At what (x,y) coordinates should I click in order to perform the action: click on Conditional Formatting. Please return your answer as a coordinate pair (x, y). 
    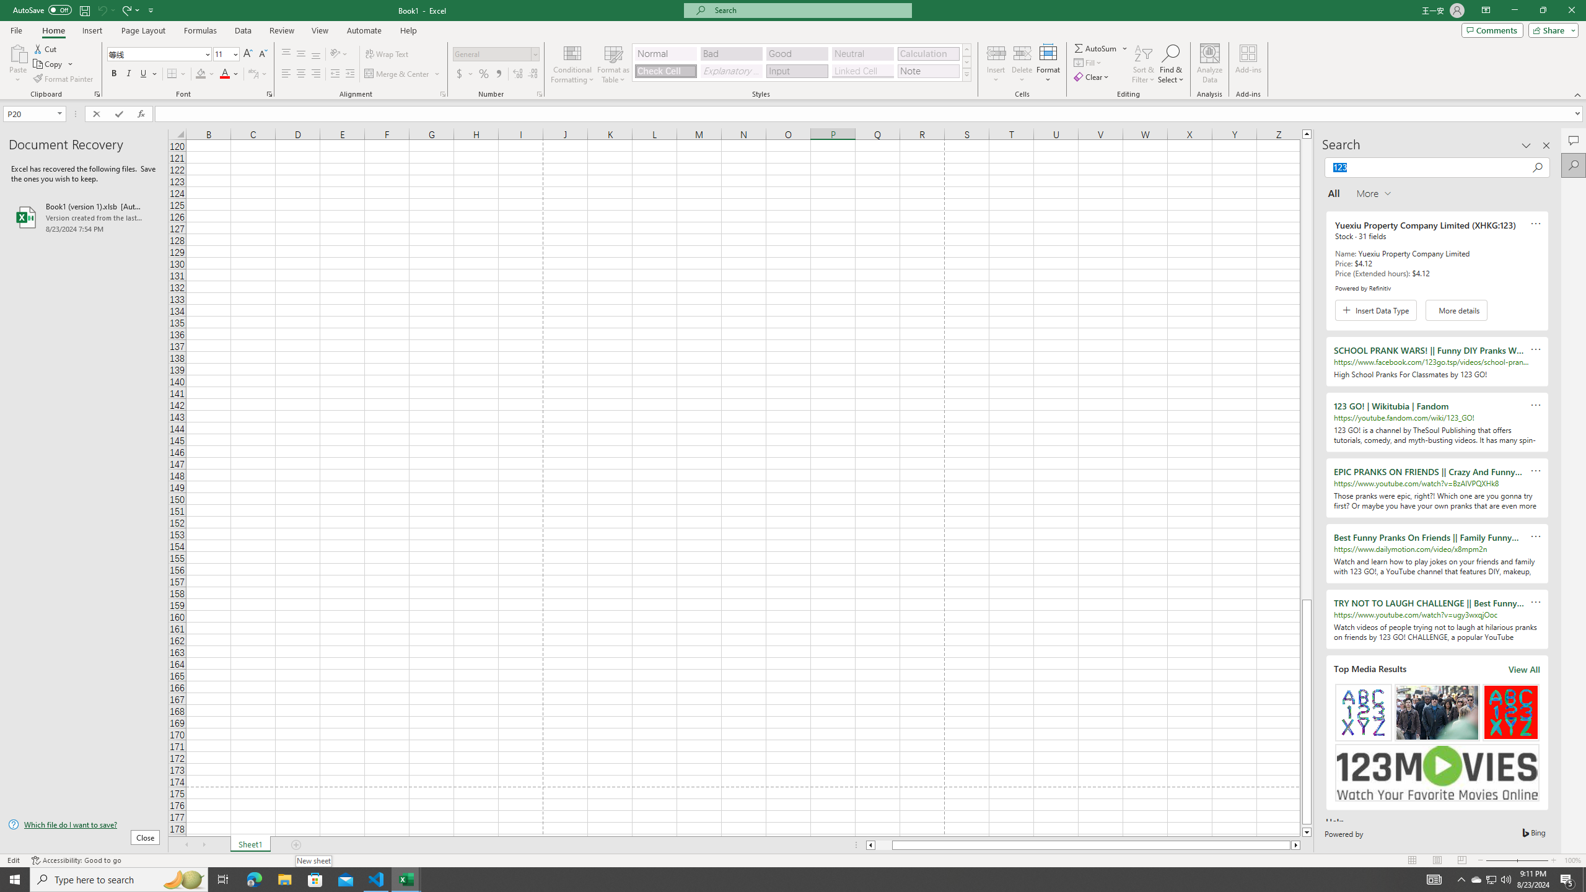
    Looking at the image, I should click on (572, 64).